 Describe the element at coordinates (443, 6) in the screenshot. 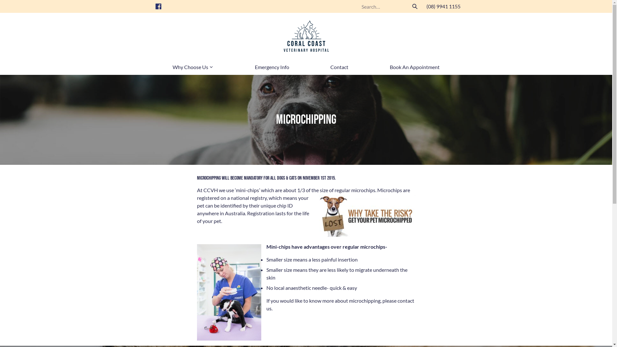

I see `(08) 9941 1155` at that location.